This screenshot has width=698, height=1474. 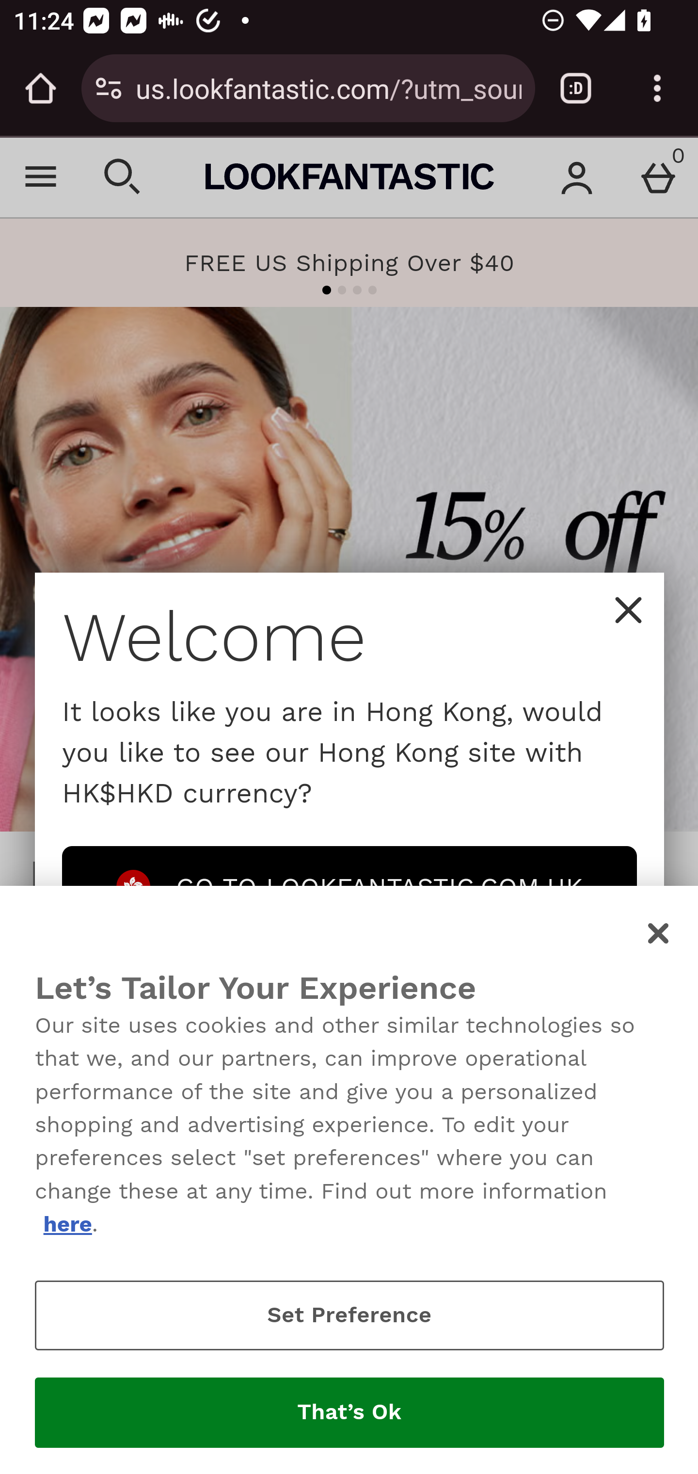 I want to click on Open the home page, so click(x=41, y=88).